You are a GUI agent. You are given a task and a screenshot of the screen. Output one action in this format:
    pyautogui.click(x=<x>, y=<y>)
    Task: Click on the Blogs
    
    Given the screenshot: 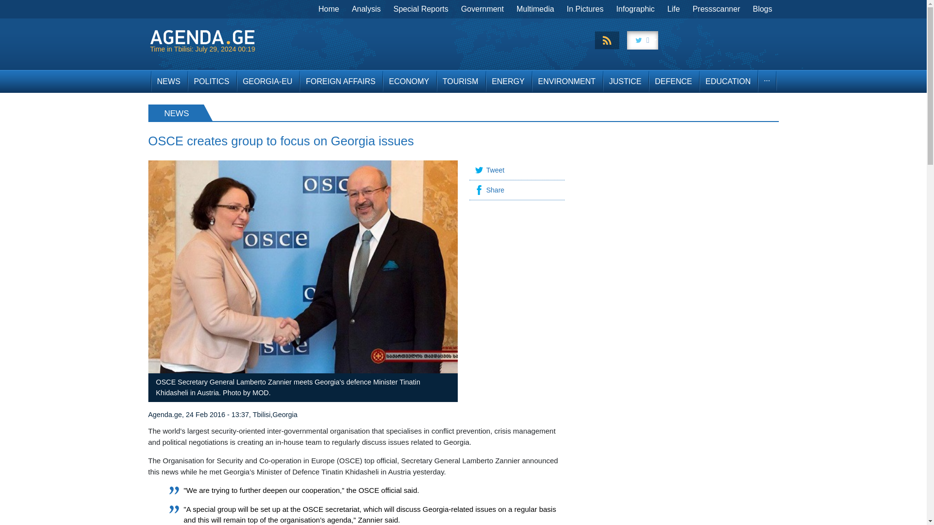 What is the action you would take?
    pyautogui.click(x=762, y=9)
    